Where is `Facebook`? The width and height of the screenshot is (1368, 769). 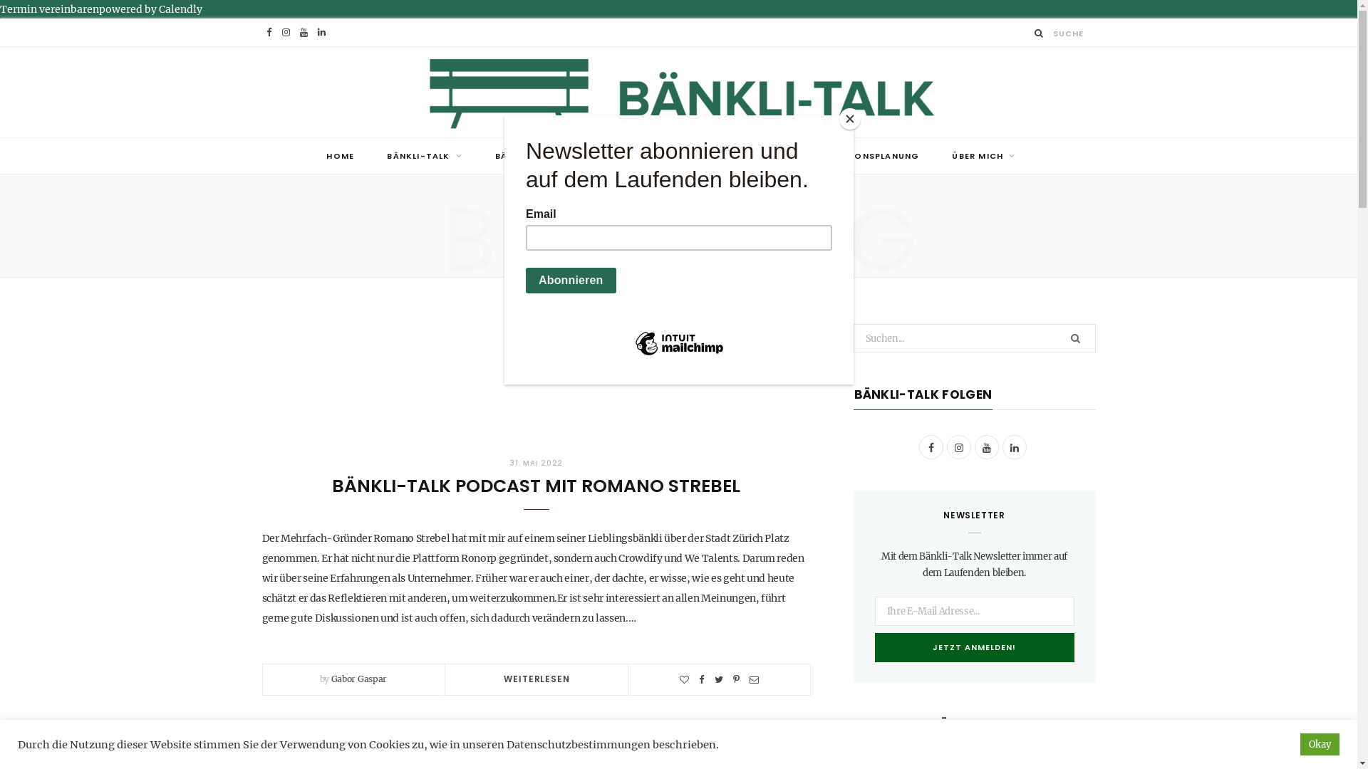 Facebook is located at coordinates (269, 33).